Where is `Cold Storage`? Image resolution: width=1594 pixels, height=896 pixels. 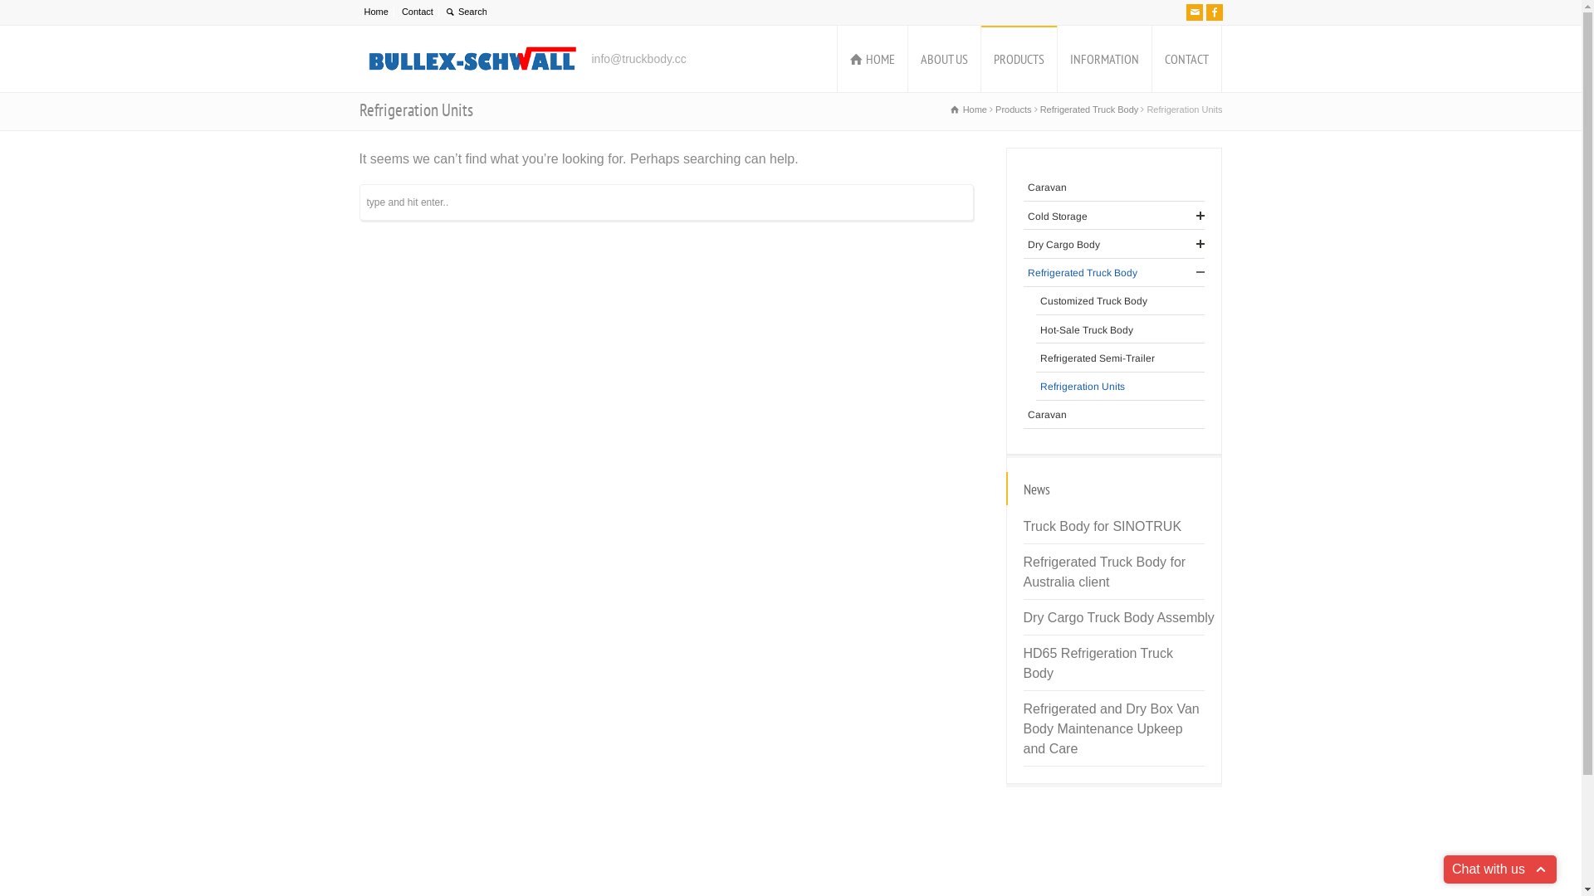
Cold Storage is located at coordinates (1116, 216).